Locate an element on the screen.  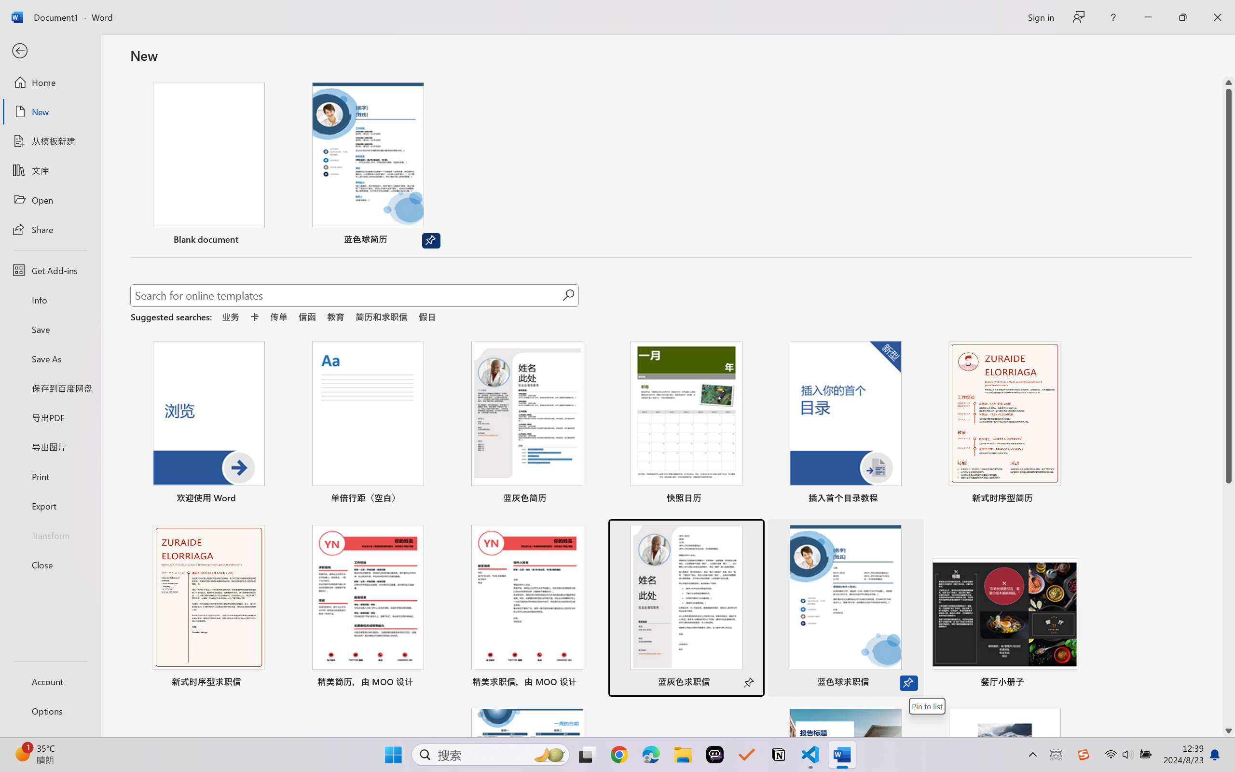
New is located at coordinates (50, 112).